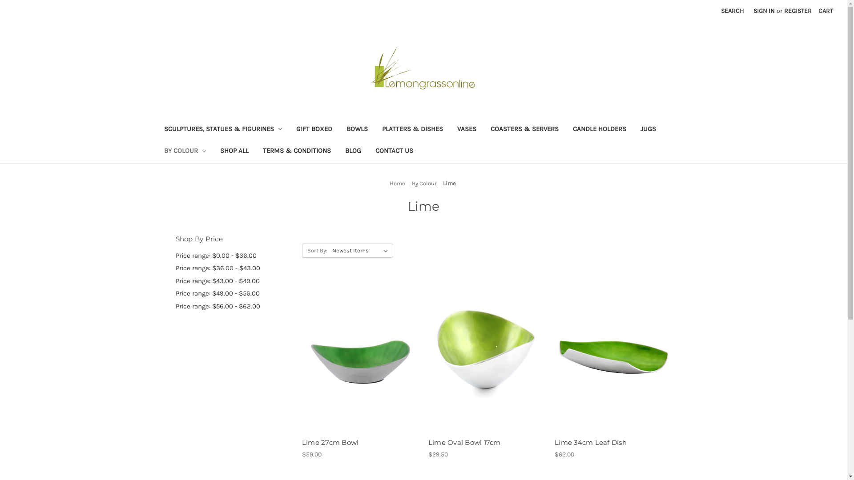 This screenshot has height=480, width=854. Describe the element at coordinates (764, 11) in the screenshot. I see `SIGN IN` at that location.